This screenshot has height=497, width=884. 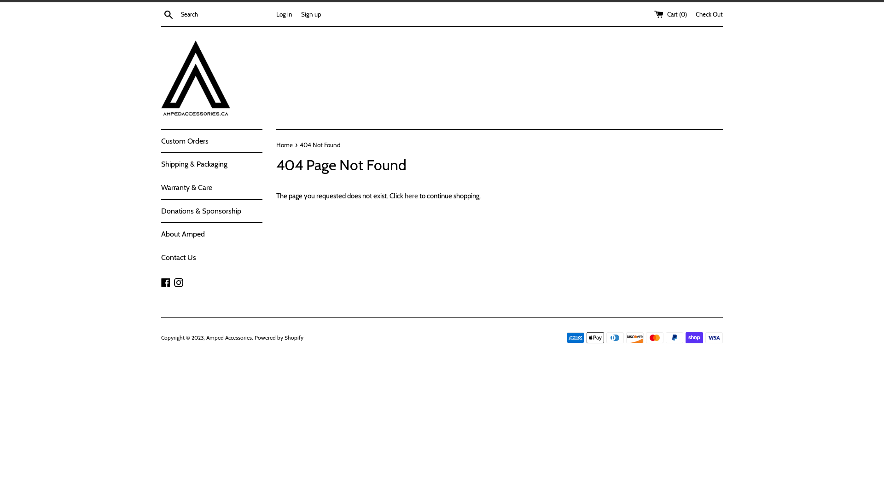 I want to click on Shipping & Packaging, so click(x=212, y=164).